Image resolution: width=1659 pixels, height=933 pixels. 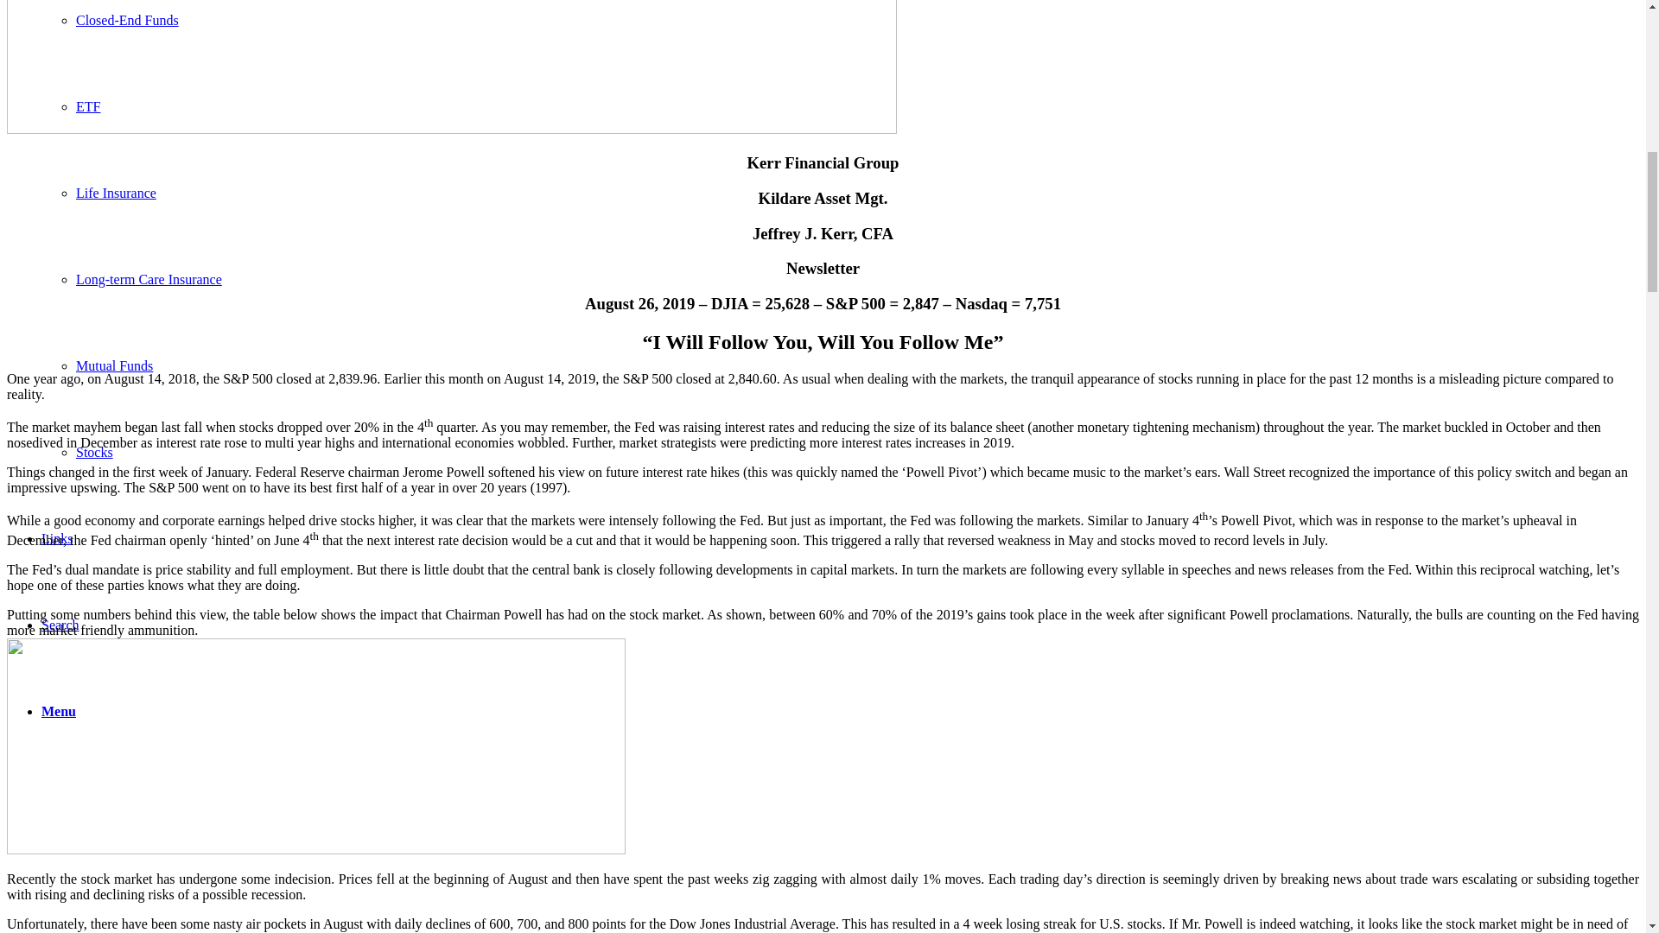 I want to click on Life Insurance, so click(x=116, y=193).